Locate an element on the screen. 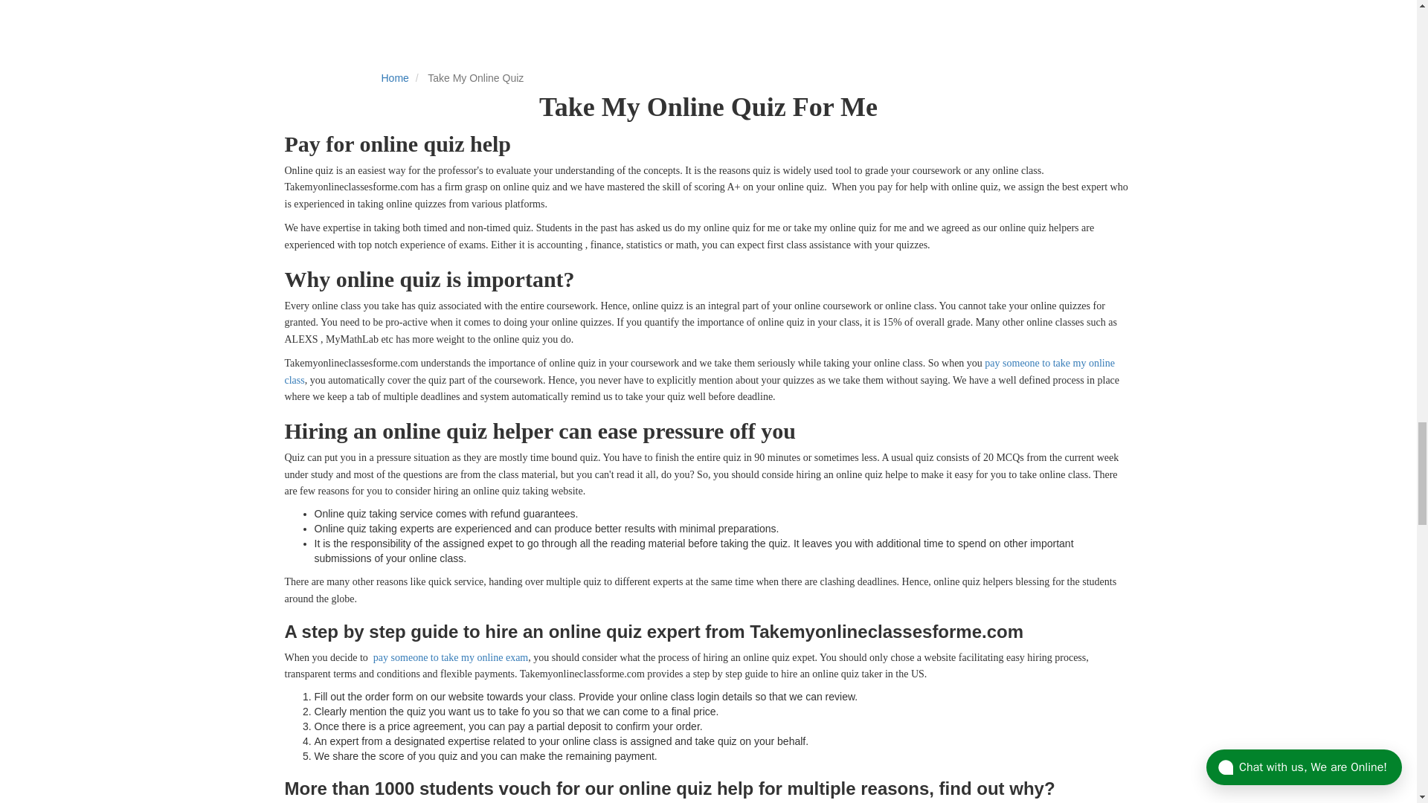 The height and width of the screenshot is (803, 1428). pay someone to take my online exam is located at coordinates (451, 657).